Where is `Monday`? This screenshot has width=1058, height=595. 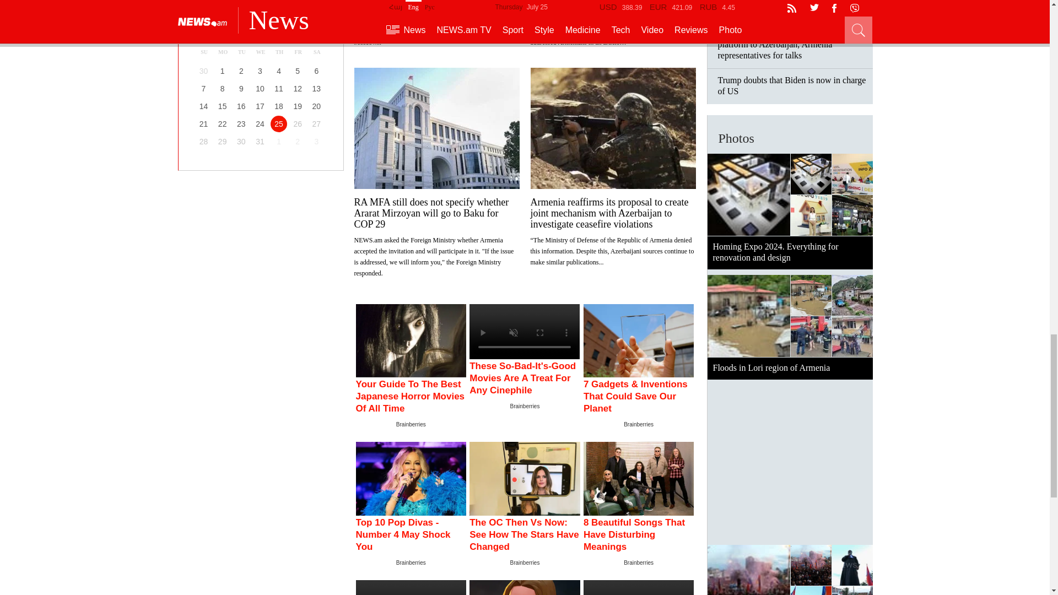
Monday is located at coordinates (223, 52).